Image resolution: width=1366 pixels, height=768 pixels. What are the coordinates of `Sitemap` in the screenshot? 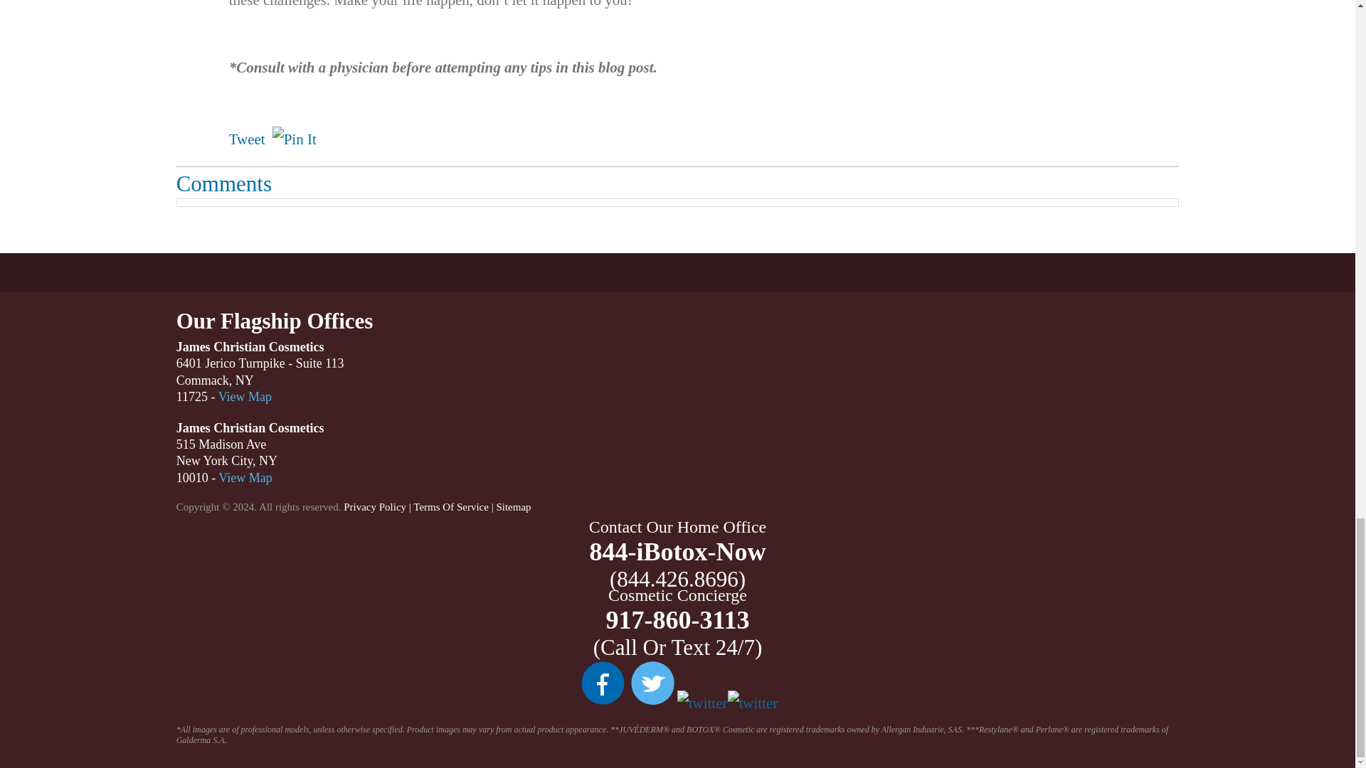 It's located at (513, 507).